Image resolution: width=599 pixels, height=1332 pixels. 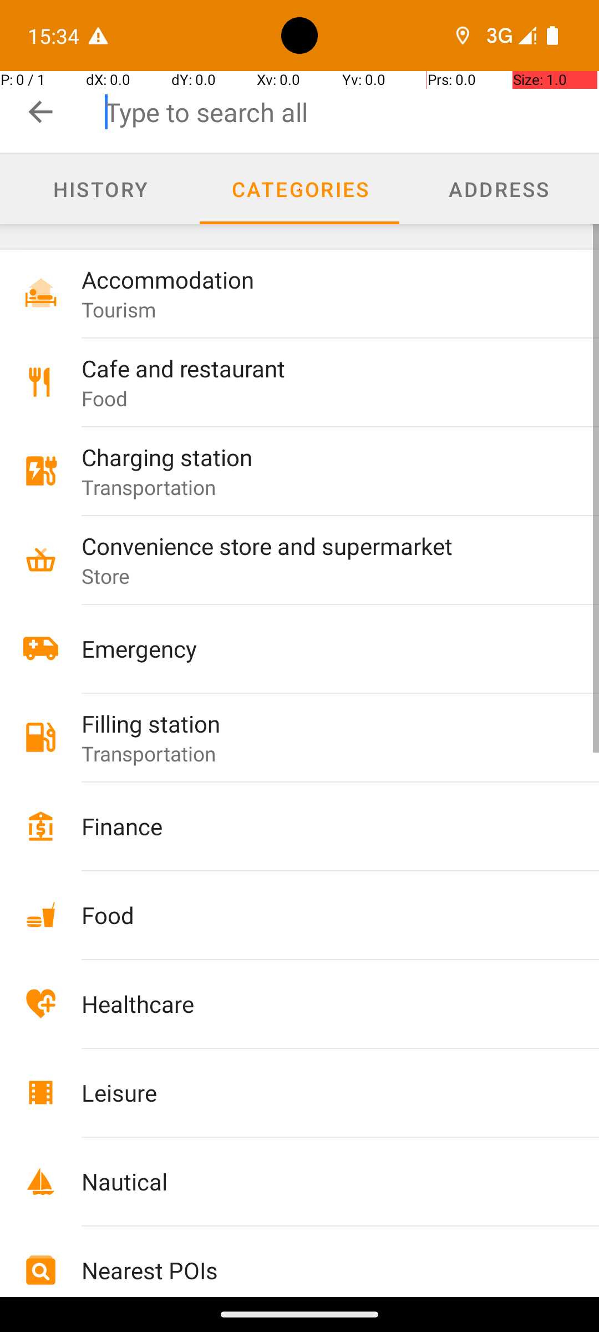 I want to click on Address, so click(x=499, y=189).